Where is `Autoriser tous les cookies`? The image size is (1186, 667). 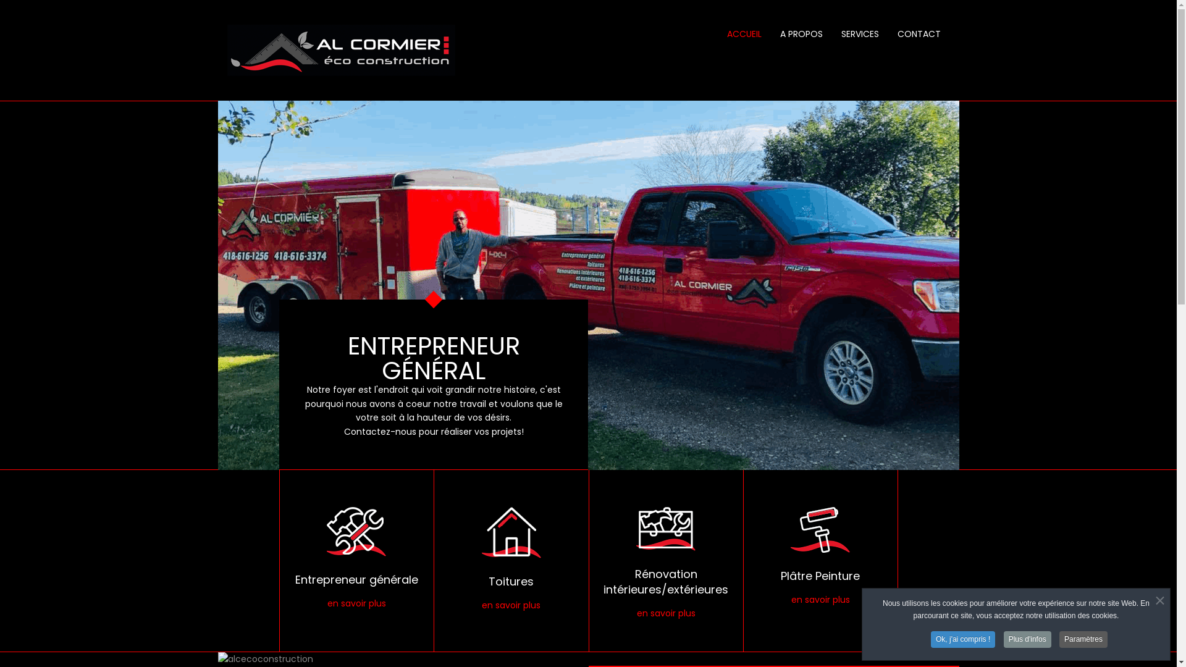 Autoriser tous les cookies is located at coordinates (463, 442).